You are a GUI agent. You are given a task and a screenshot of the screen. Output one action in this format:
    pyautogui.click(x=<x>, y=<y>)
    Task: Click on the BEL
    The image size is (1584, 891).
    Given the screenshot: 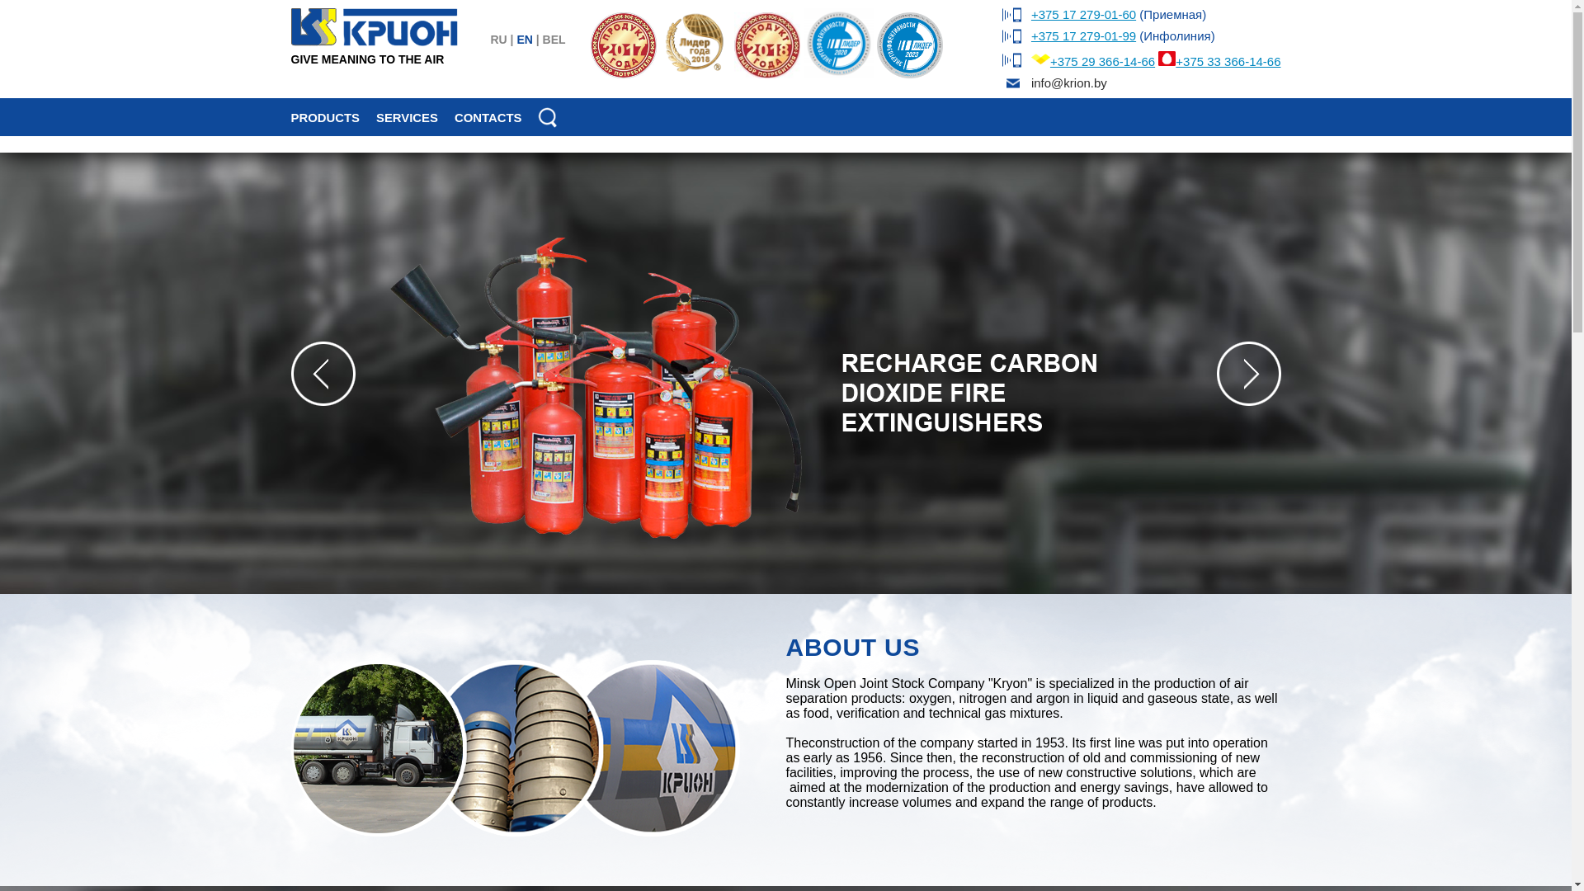 What is the action you would take?
    pyautogui.click(x=554, y=40)
    